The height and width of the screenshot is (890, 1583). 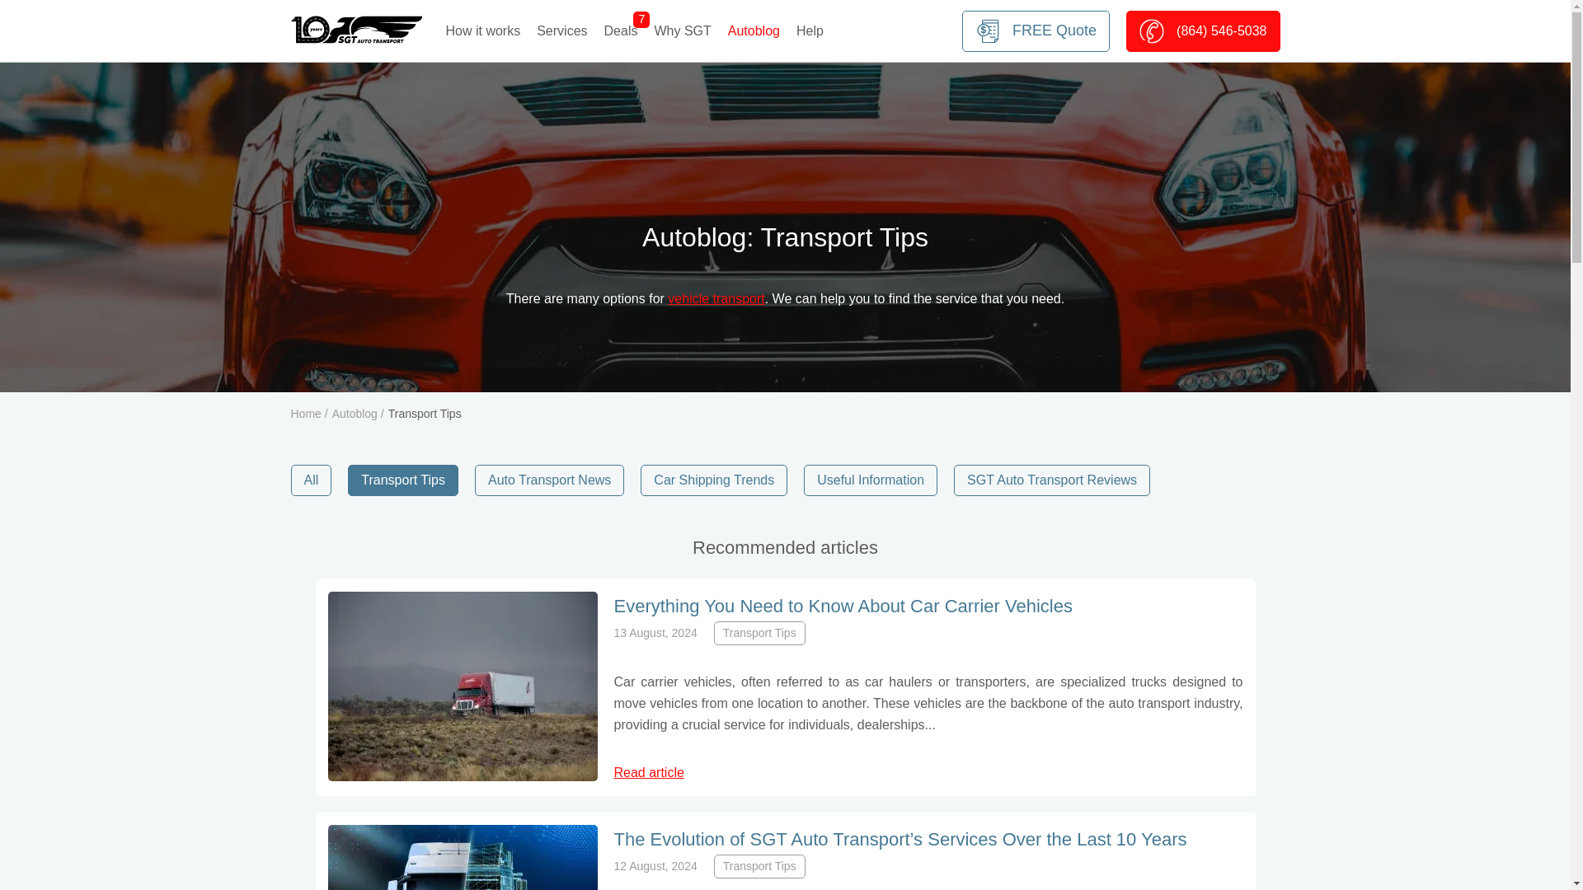 I want to click on How it works, so click(x=482, y=30).